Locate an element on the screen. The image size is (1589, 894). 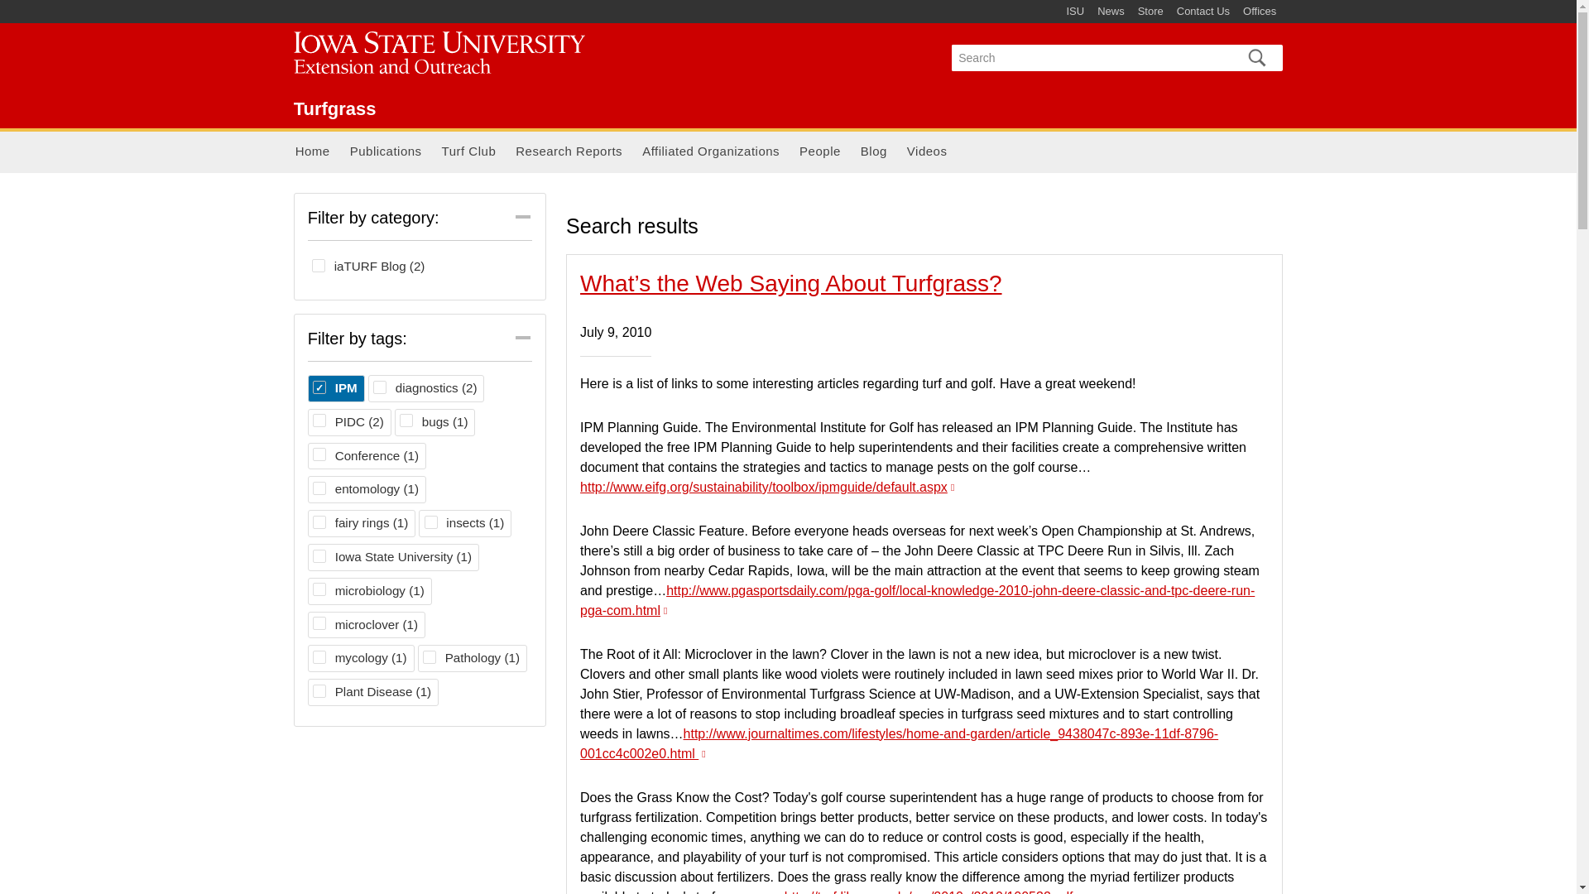
Contact Us is located at coordinates (336, 388).